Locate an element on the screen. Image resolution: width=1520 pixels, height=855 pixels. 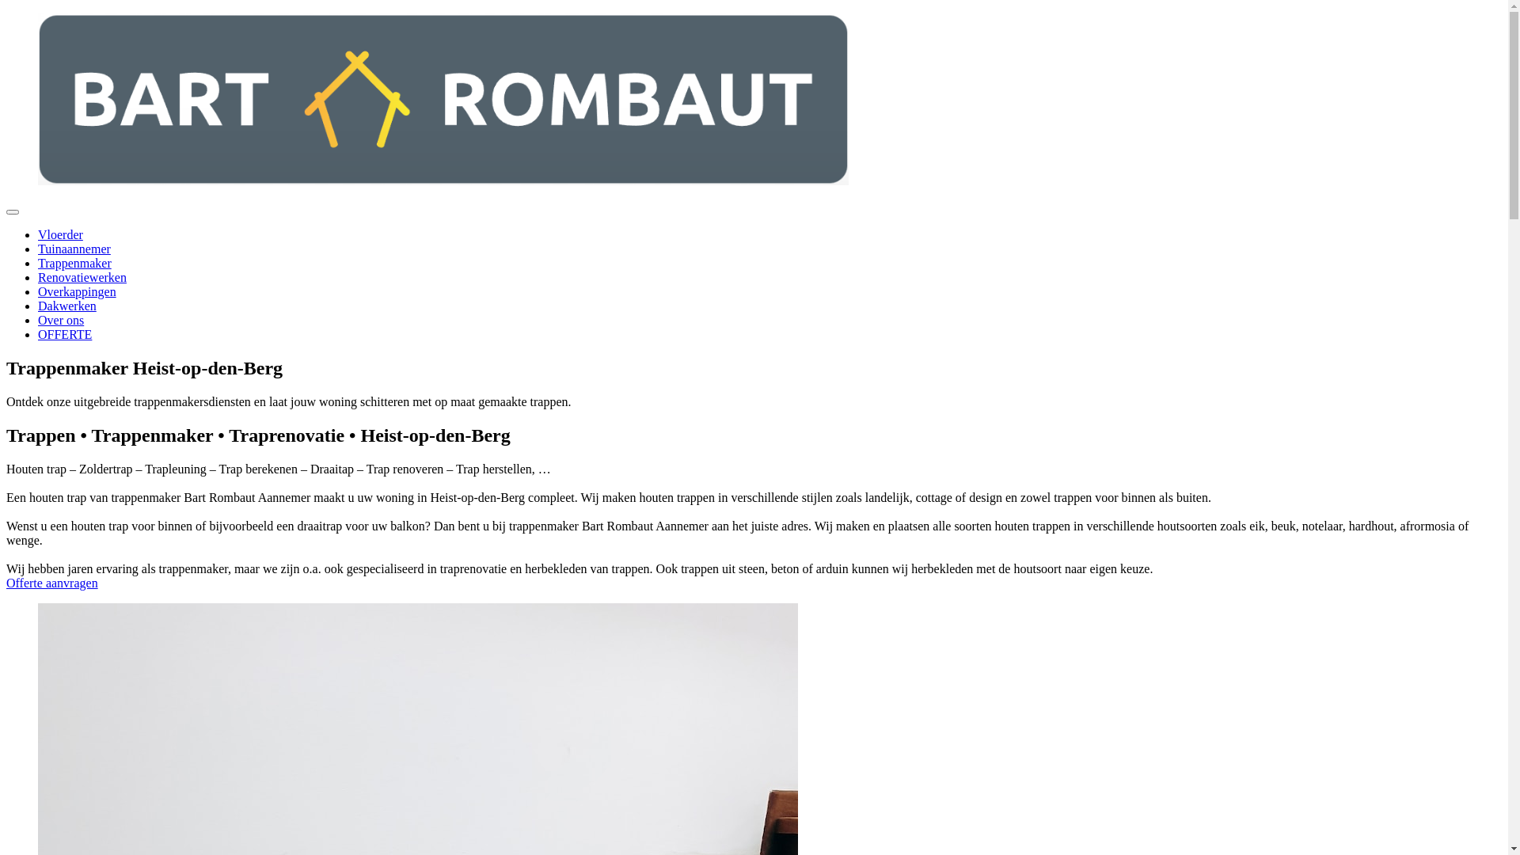
Overkappingen is located at coordinates (78, 291).